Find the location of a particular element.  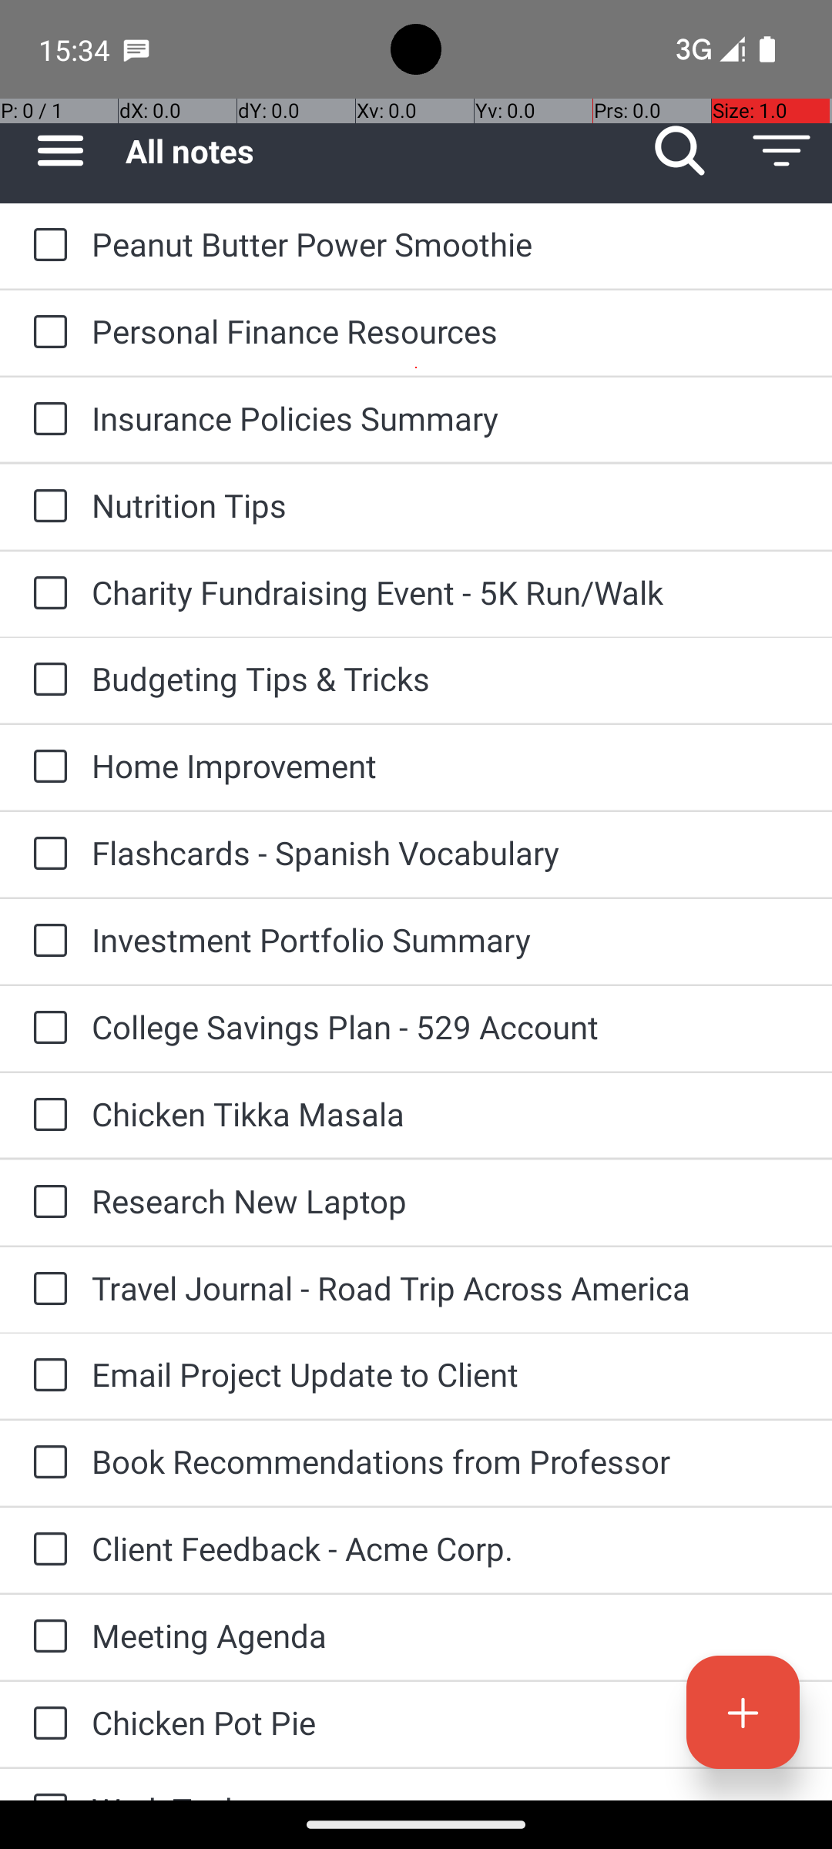

to-do: Email Project Update to Client is located at coordinates (46, 1376).